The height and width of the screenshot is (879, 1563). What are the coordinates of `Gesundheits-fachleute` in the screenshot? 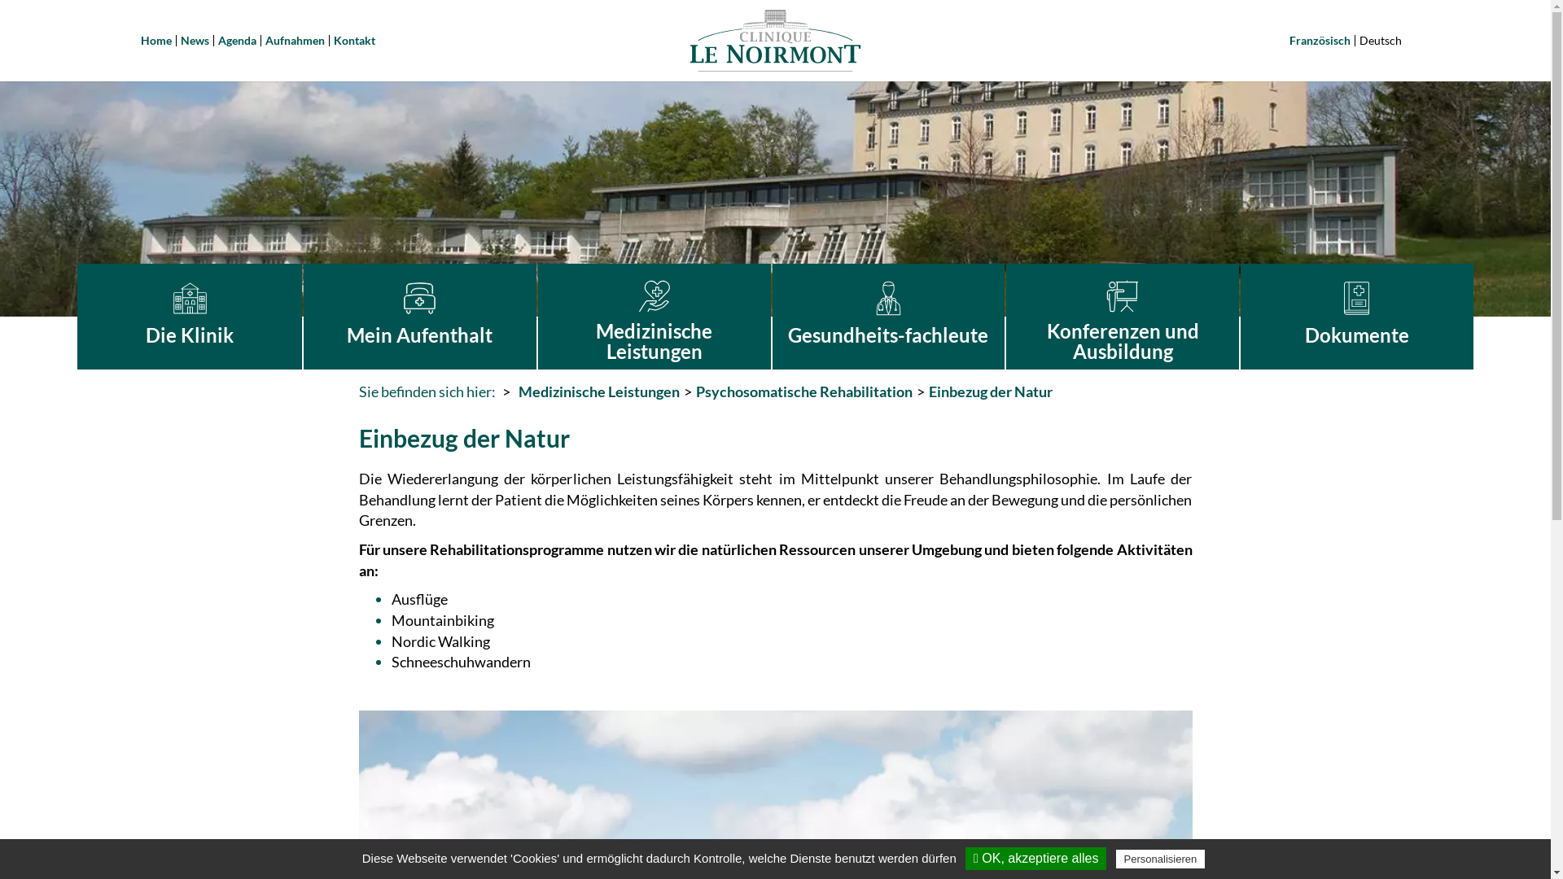 It's located at (889, 317).